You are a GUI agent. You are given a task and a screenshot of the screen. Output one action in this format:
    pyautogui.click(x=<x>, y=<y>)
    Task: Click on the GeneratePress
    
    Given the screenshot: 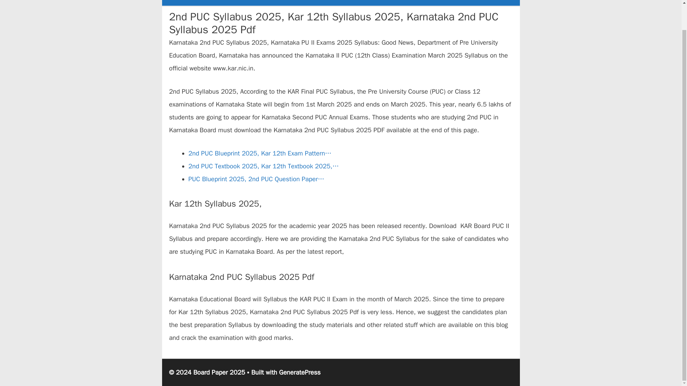 What is the action you would take?
    pyautogui.click(x=300, y=372)
    